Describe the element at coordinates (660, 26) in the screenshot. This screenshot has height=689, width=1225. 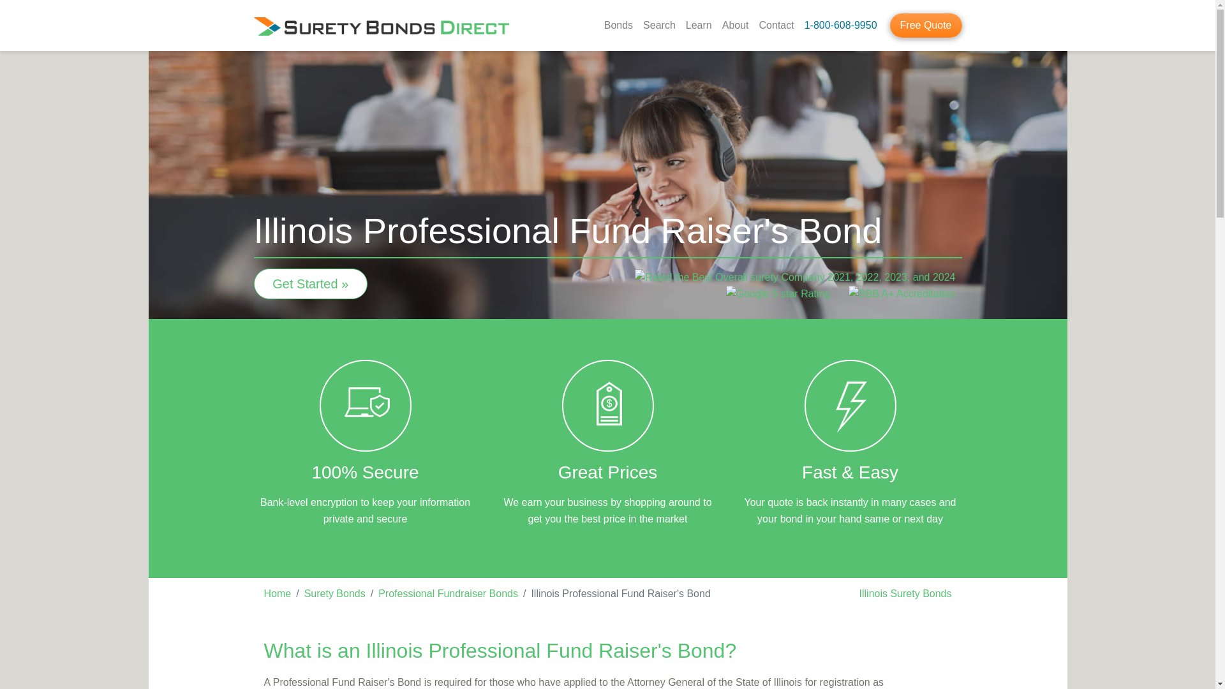
I see `Search` at that location.